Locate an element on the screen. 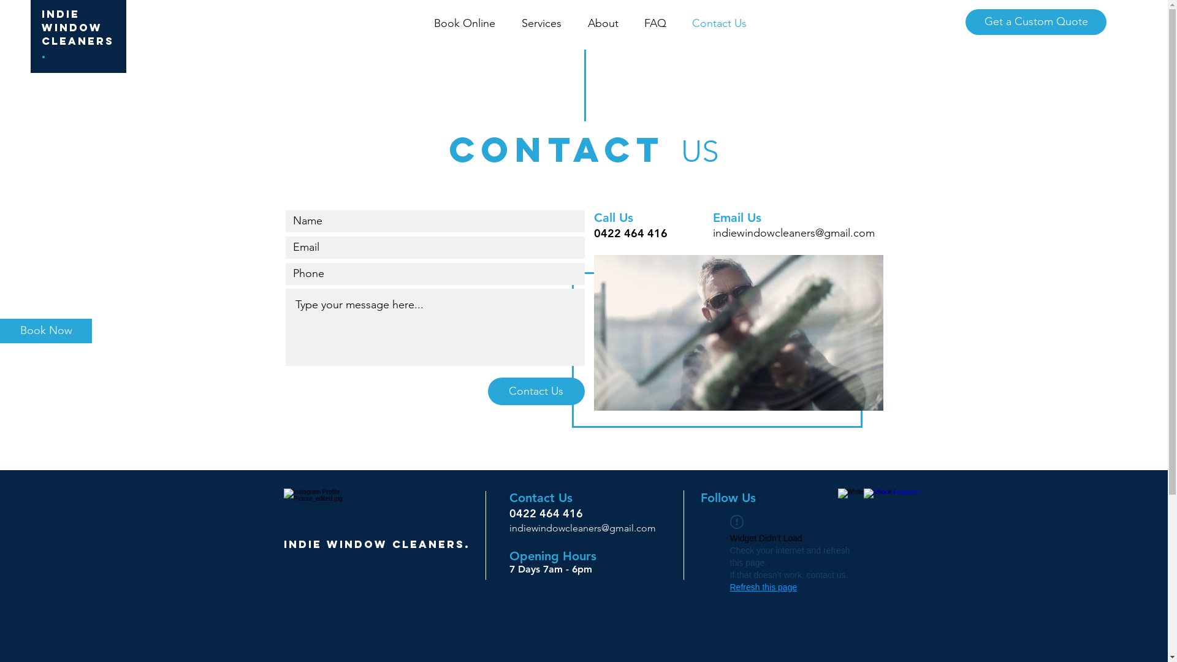 The width and height of the screenshot is (1177, 662). Services is located at coordinates (542, 23).